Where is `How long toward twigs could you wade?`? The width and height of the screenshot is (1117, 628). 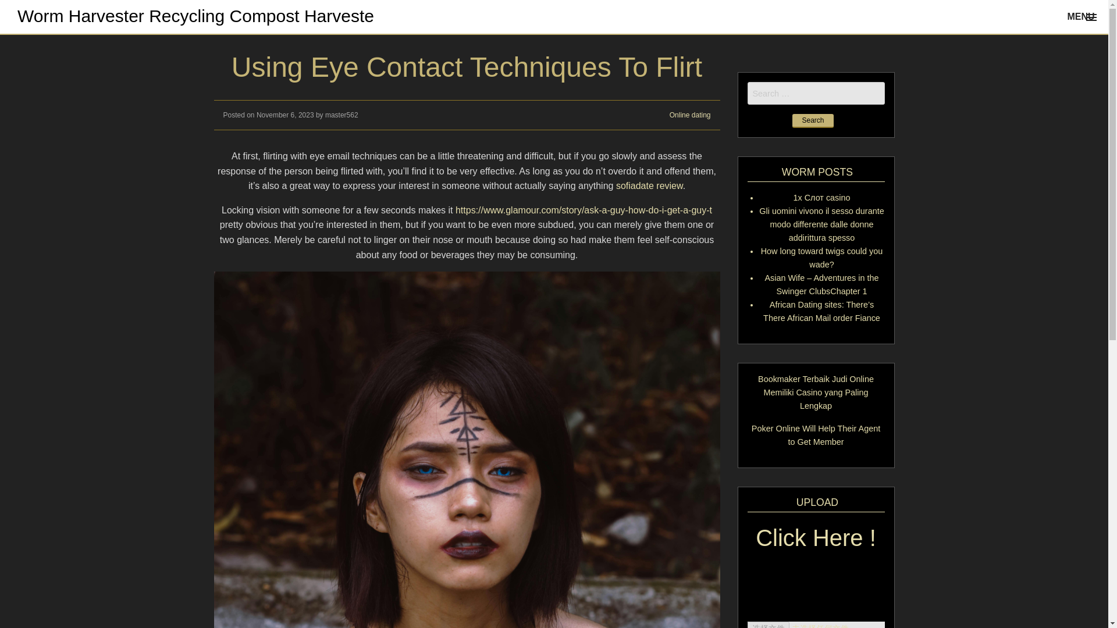
How long toward twigs could you wade? is located at coordinates (821, 258).